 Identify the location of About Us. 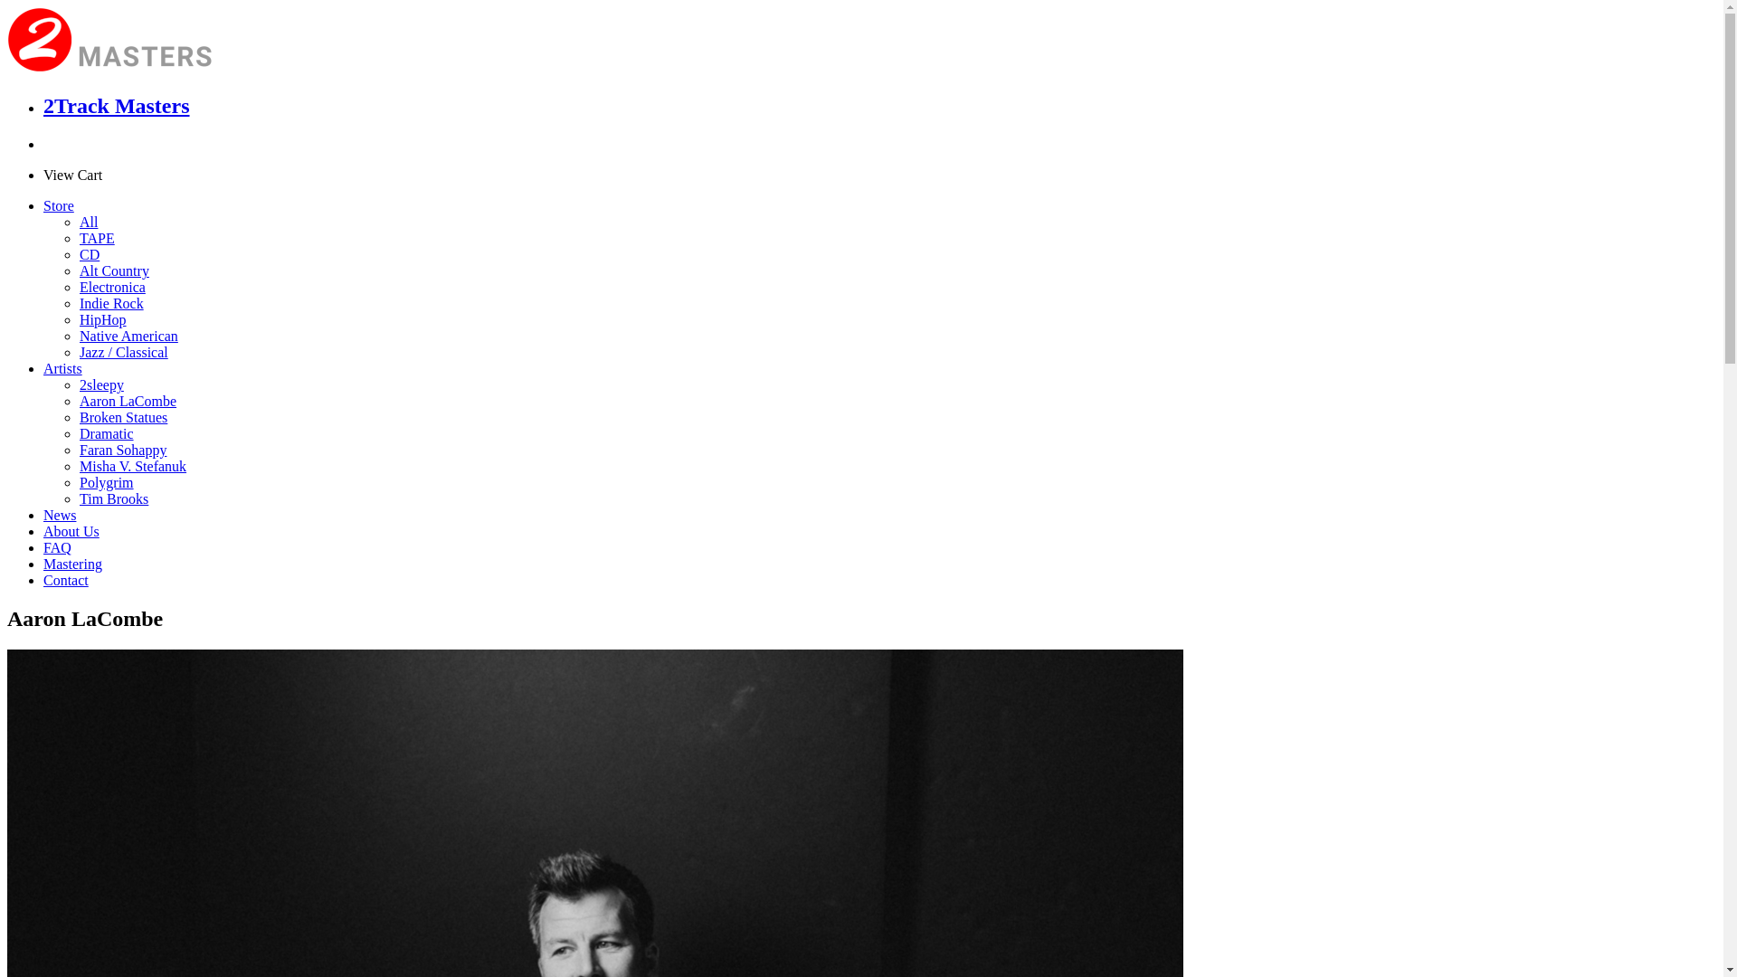
(71, 532).